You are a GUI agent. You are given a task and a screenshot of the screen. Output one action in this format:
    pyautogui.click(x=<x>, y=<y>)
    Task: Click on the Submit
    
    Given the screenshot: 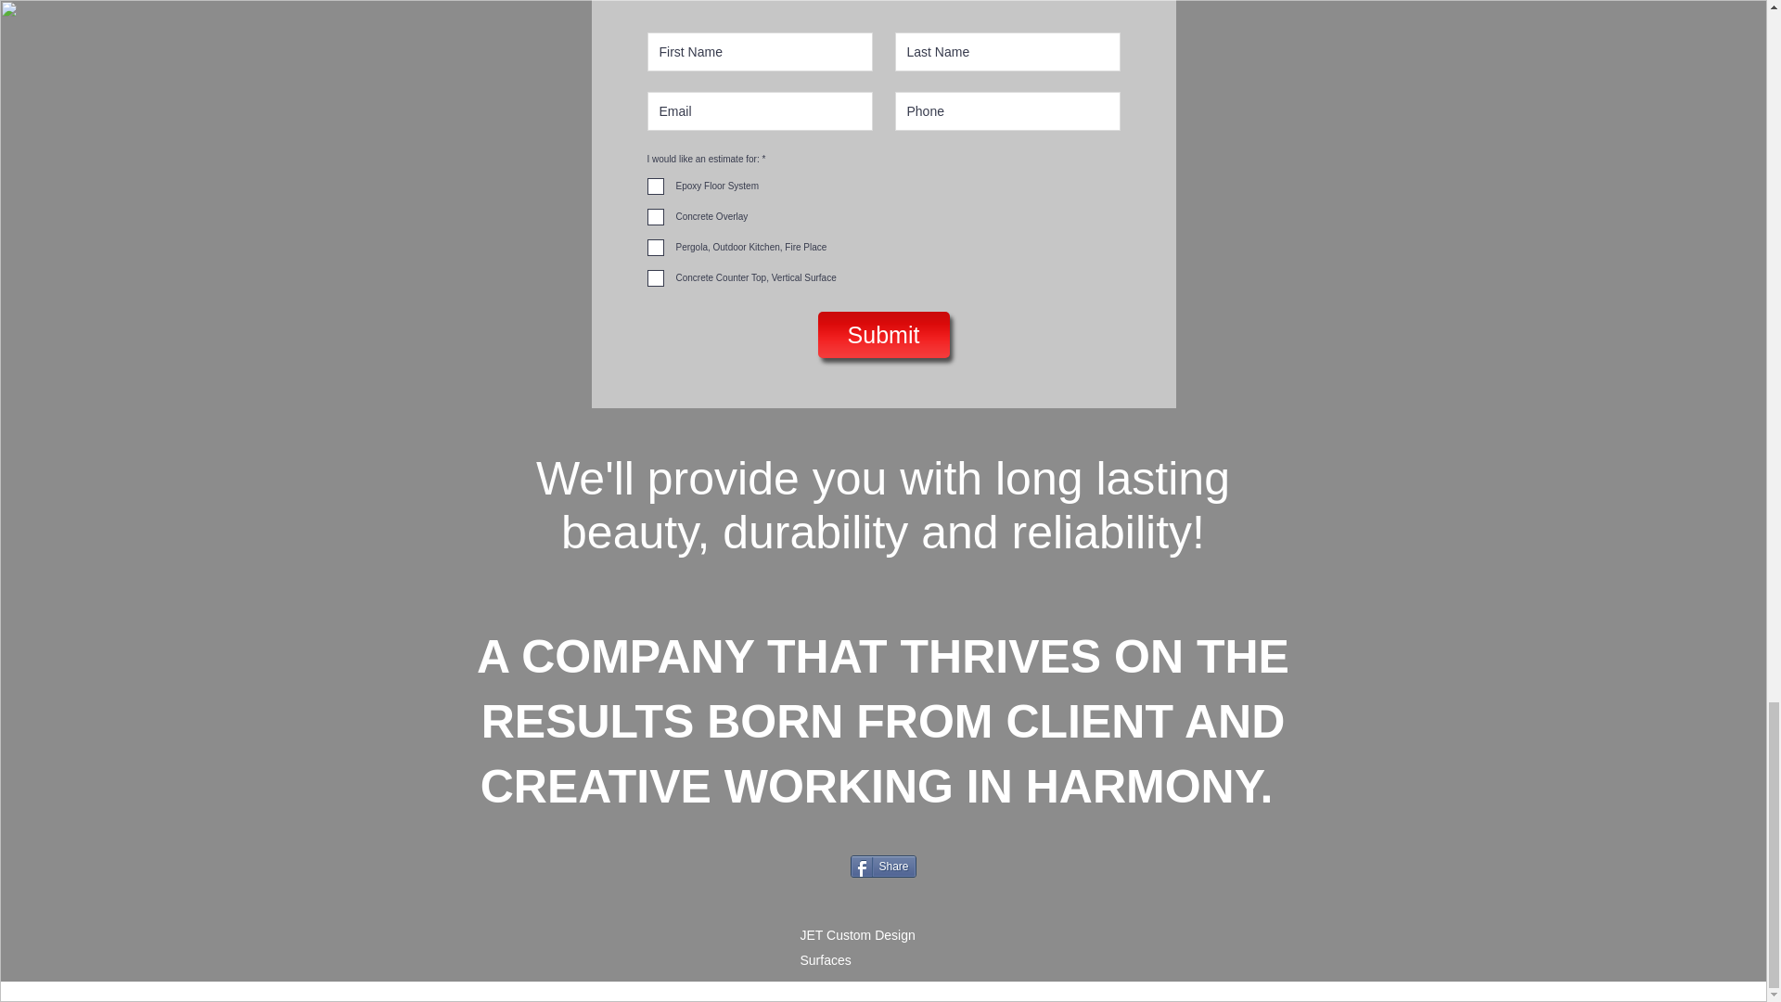 What is the action you would take?
    pyautogui.click(x=883, y=334)
    